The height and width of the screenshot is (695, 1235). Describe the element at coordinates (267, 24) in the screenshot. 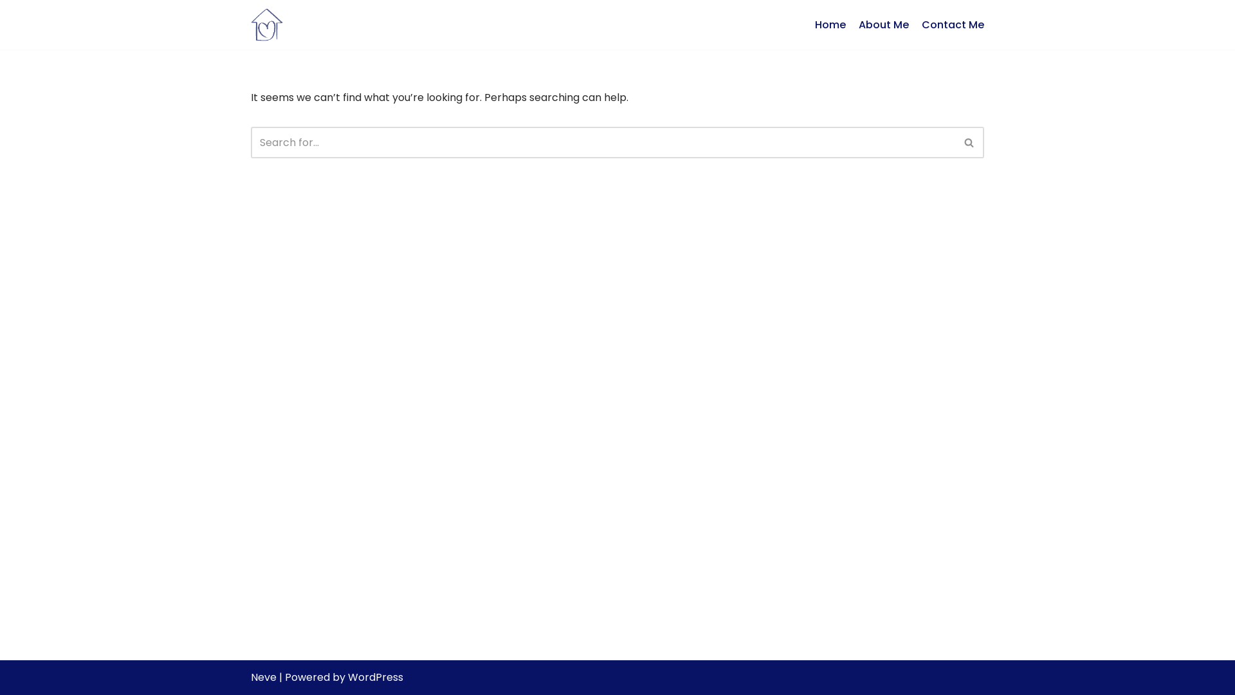

I see `A Healthy Home` at that location.